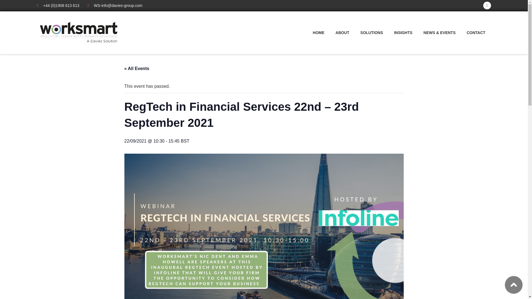  Describe the element at coordinates (342, 33) in the screenshot. I see `ABOUT` at that location.